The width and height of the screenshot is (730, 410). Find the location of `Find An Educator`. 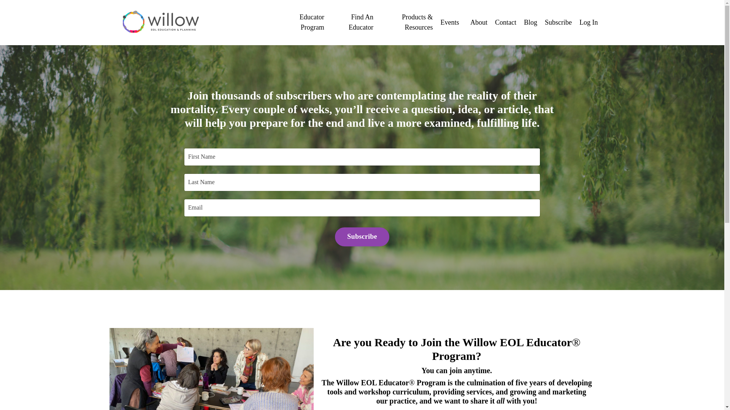

Find An Educator is located at coordinates (352, 22).